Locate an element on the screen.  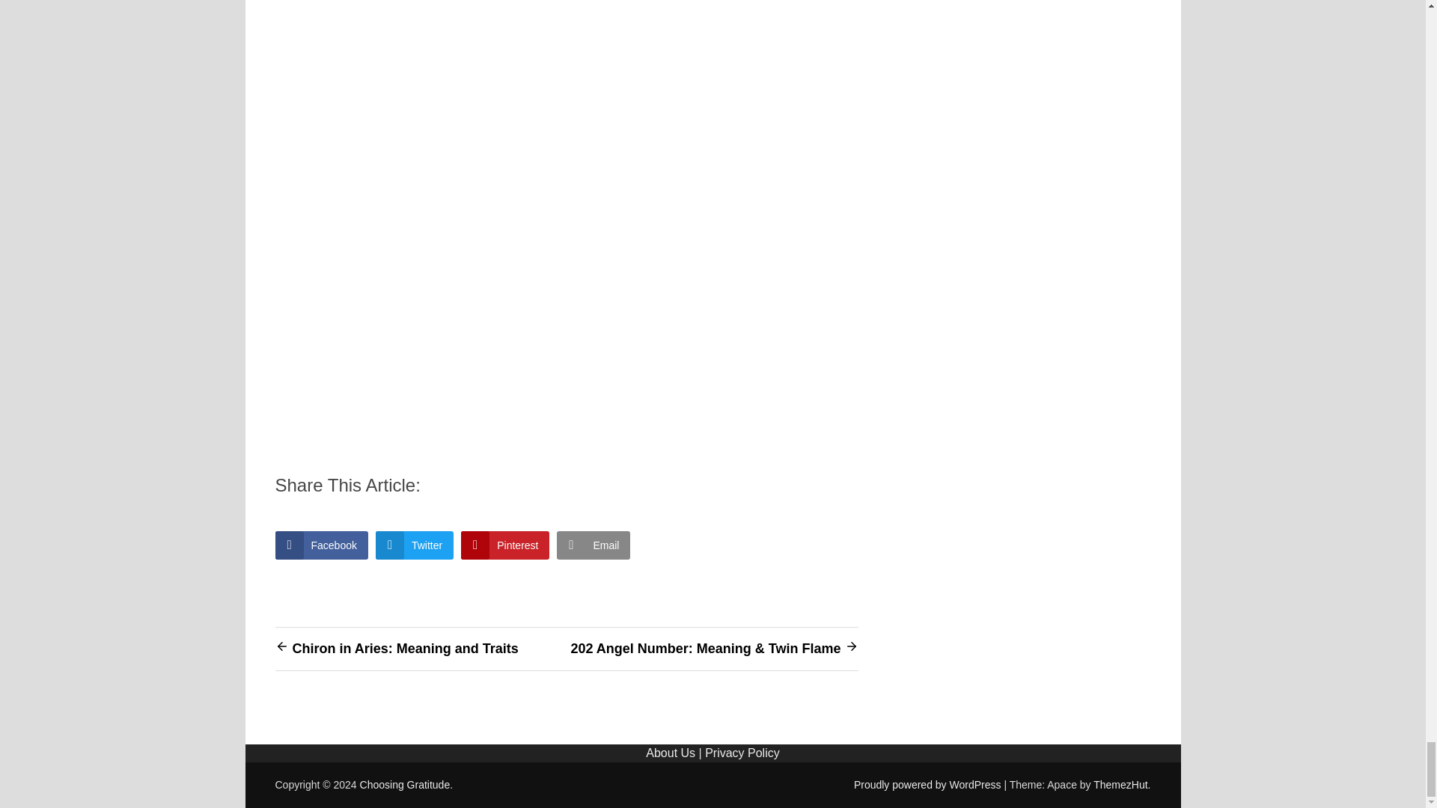
Proudly powered by WordPress is located at coordinates (929, 785).